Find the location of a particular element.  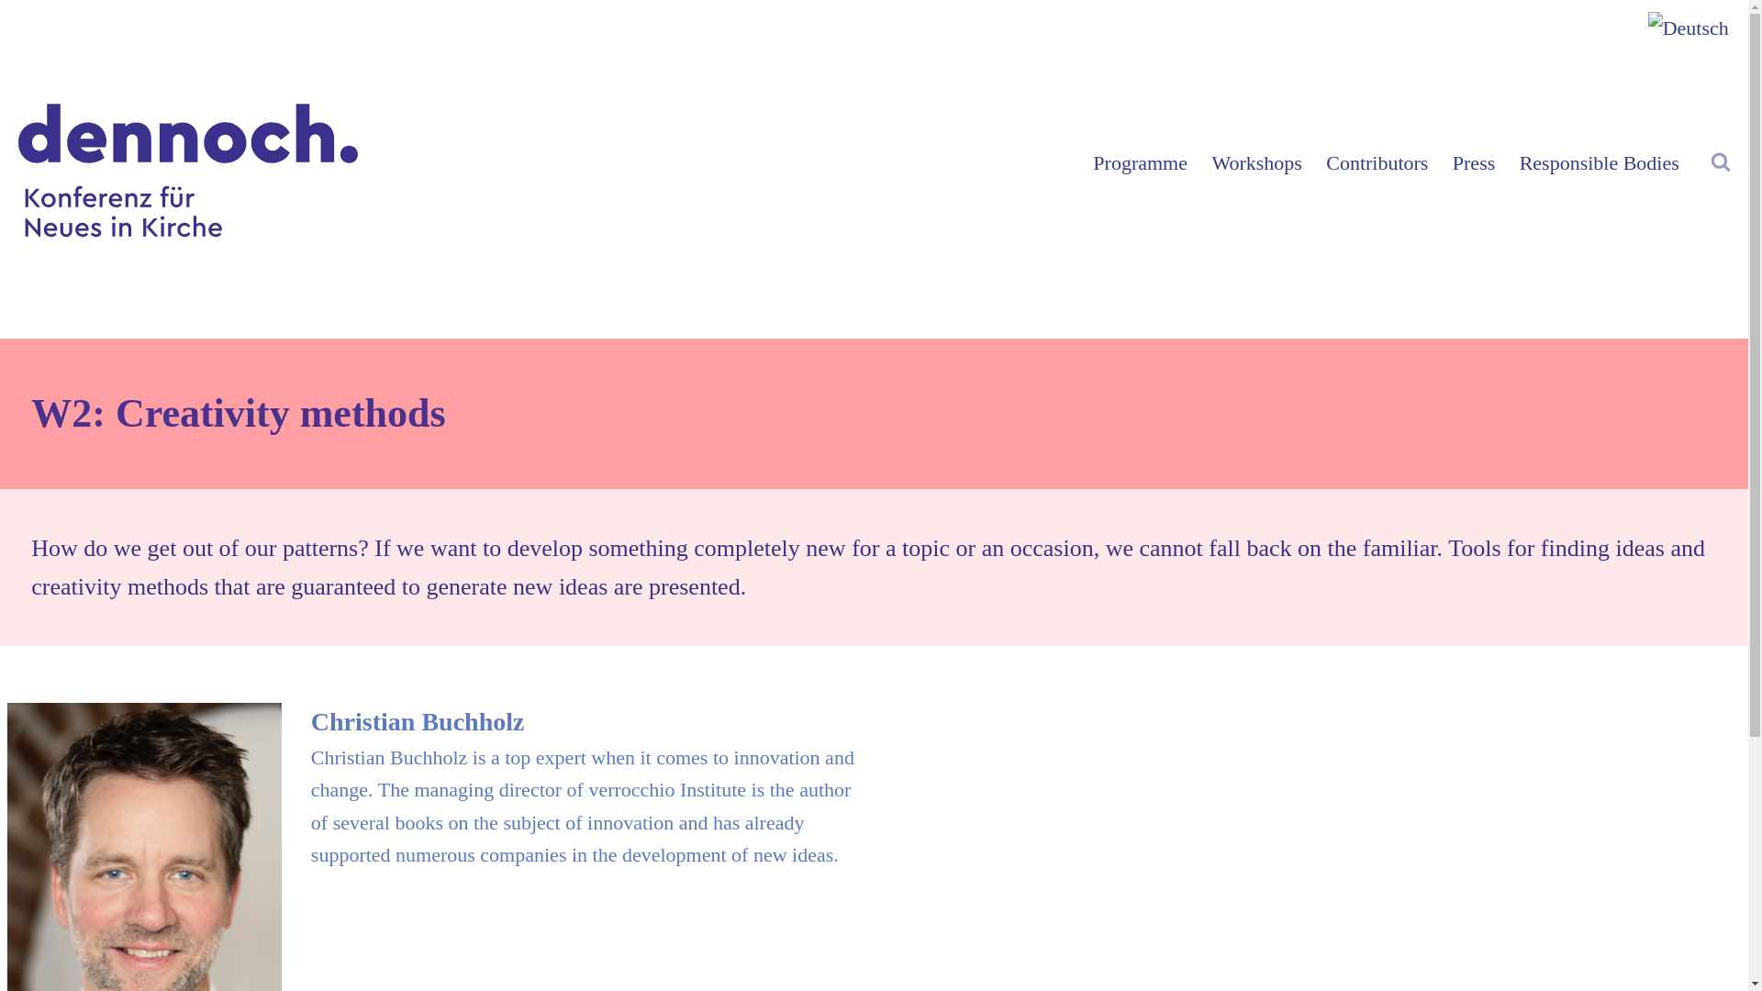

Contributors is located at coordinates (1377, 161).